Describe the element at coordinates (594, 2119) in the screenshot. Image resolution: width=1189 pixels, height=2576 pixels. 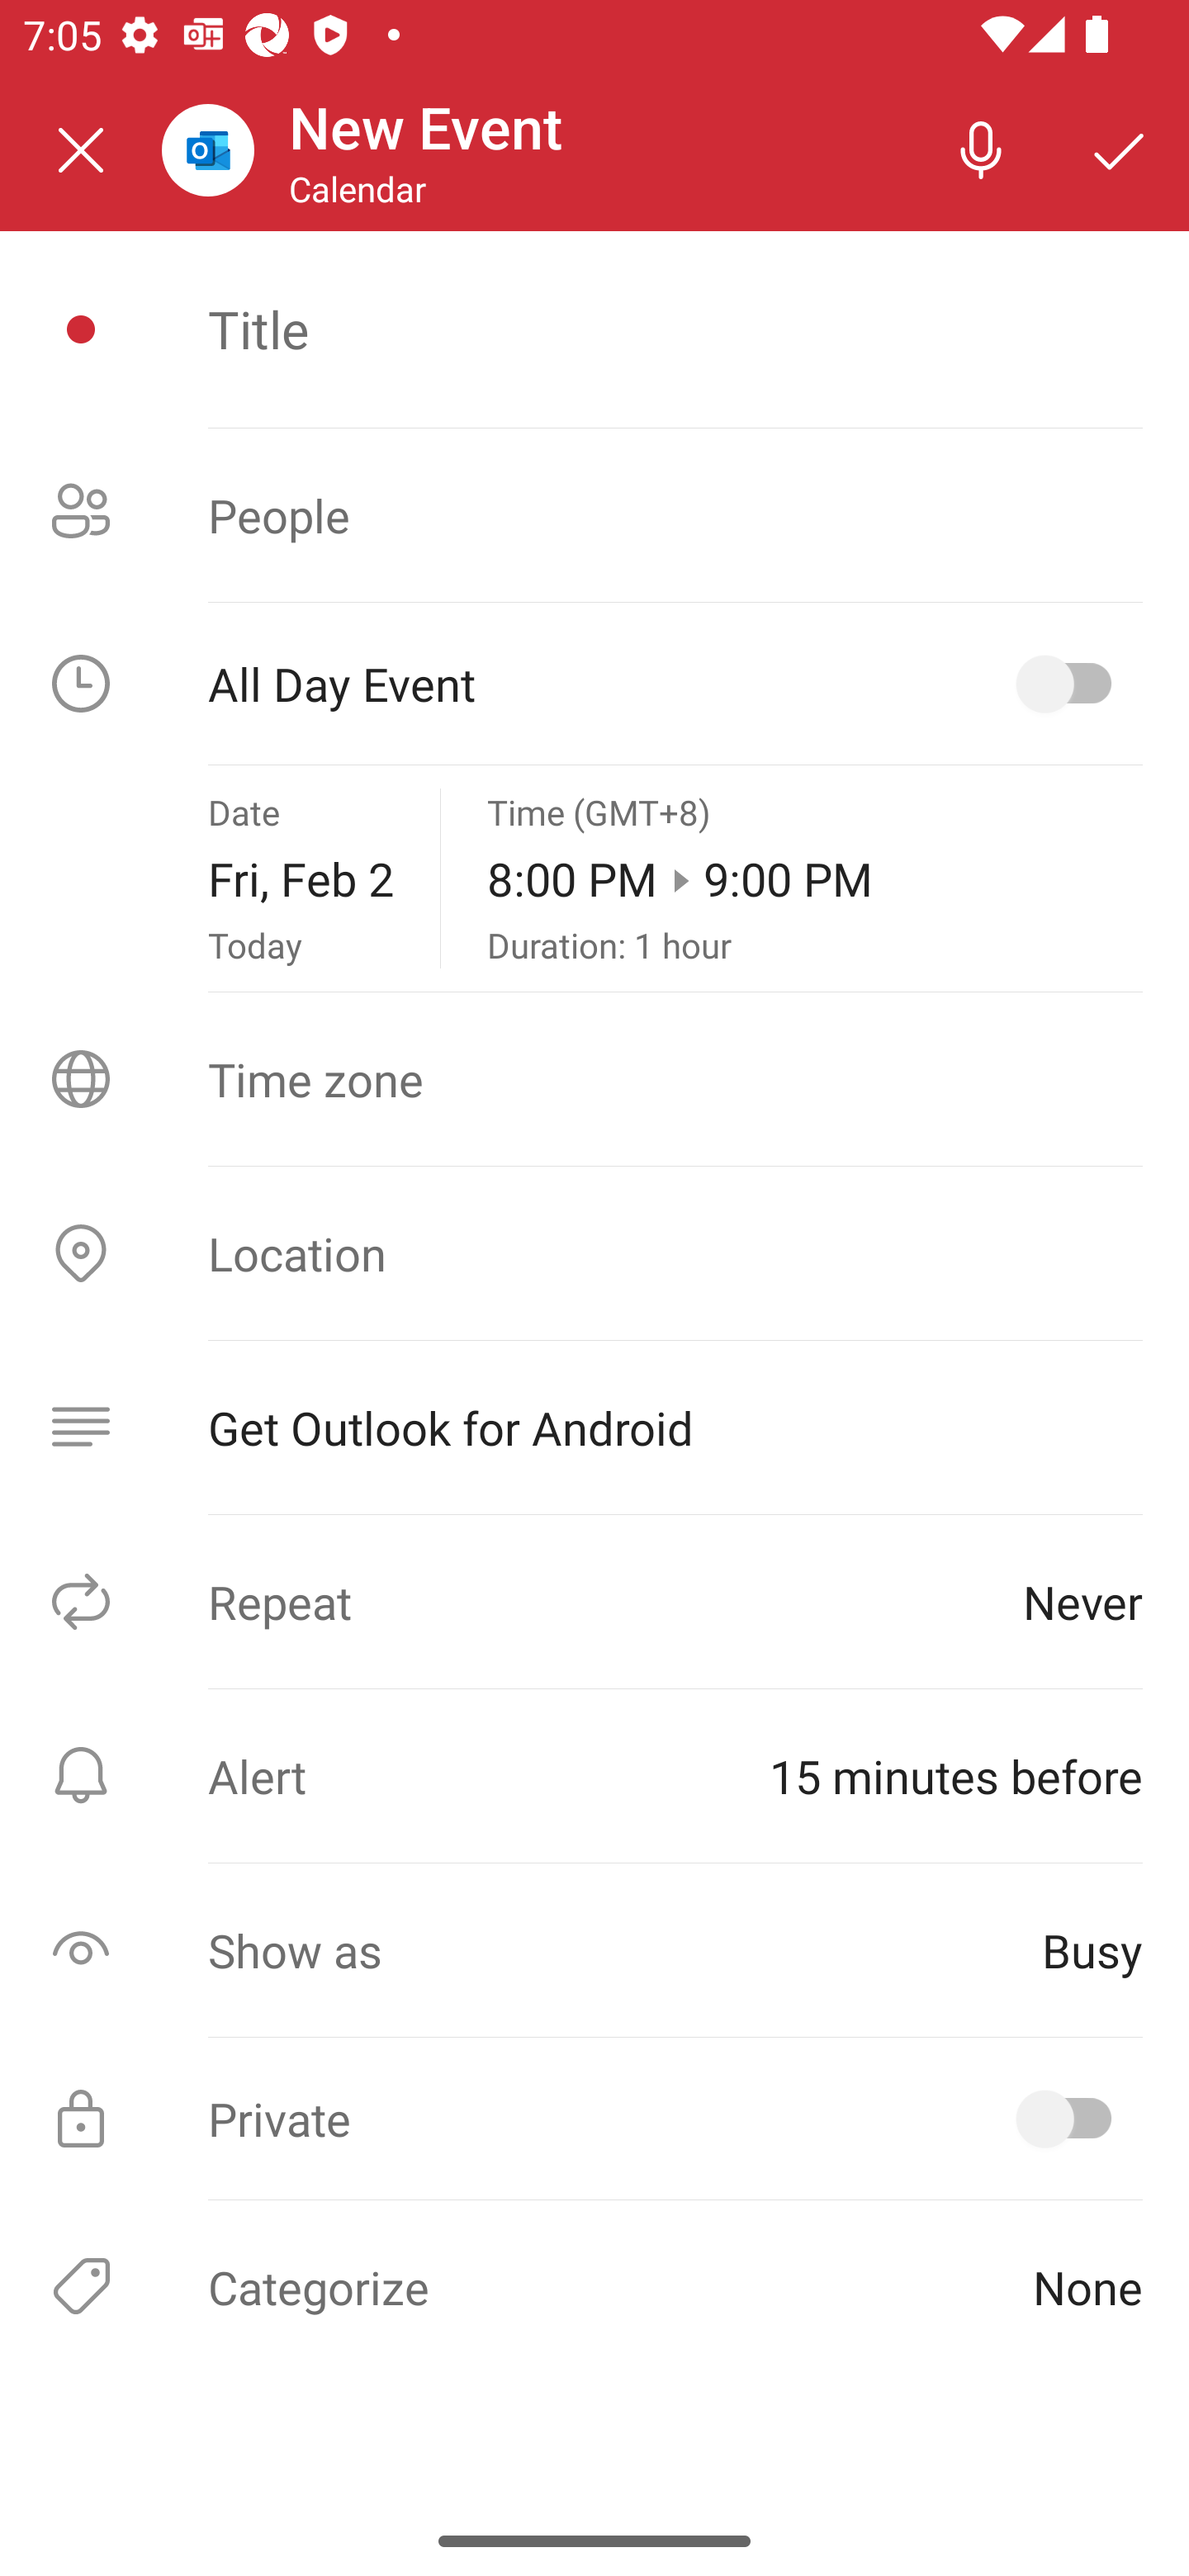
I see `Private` at that location.